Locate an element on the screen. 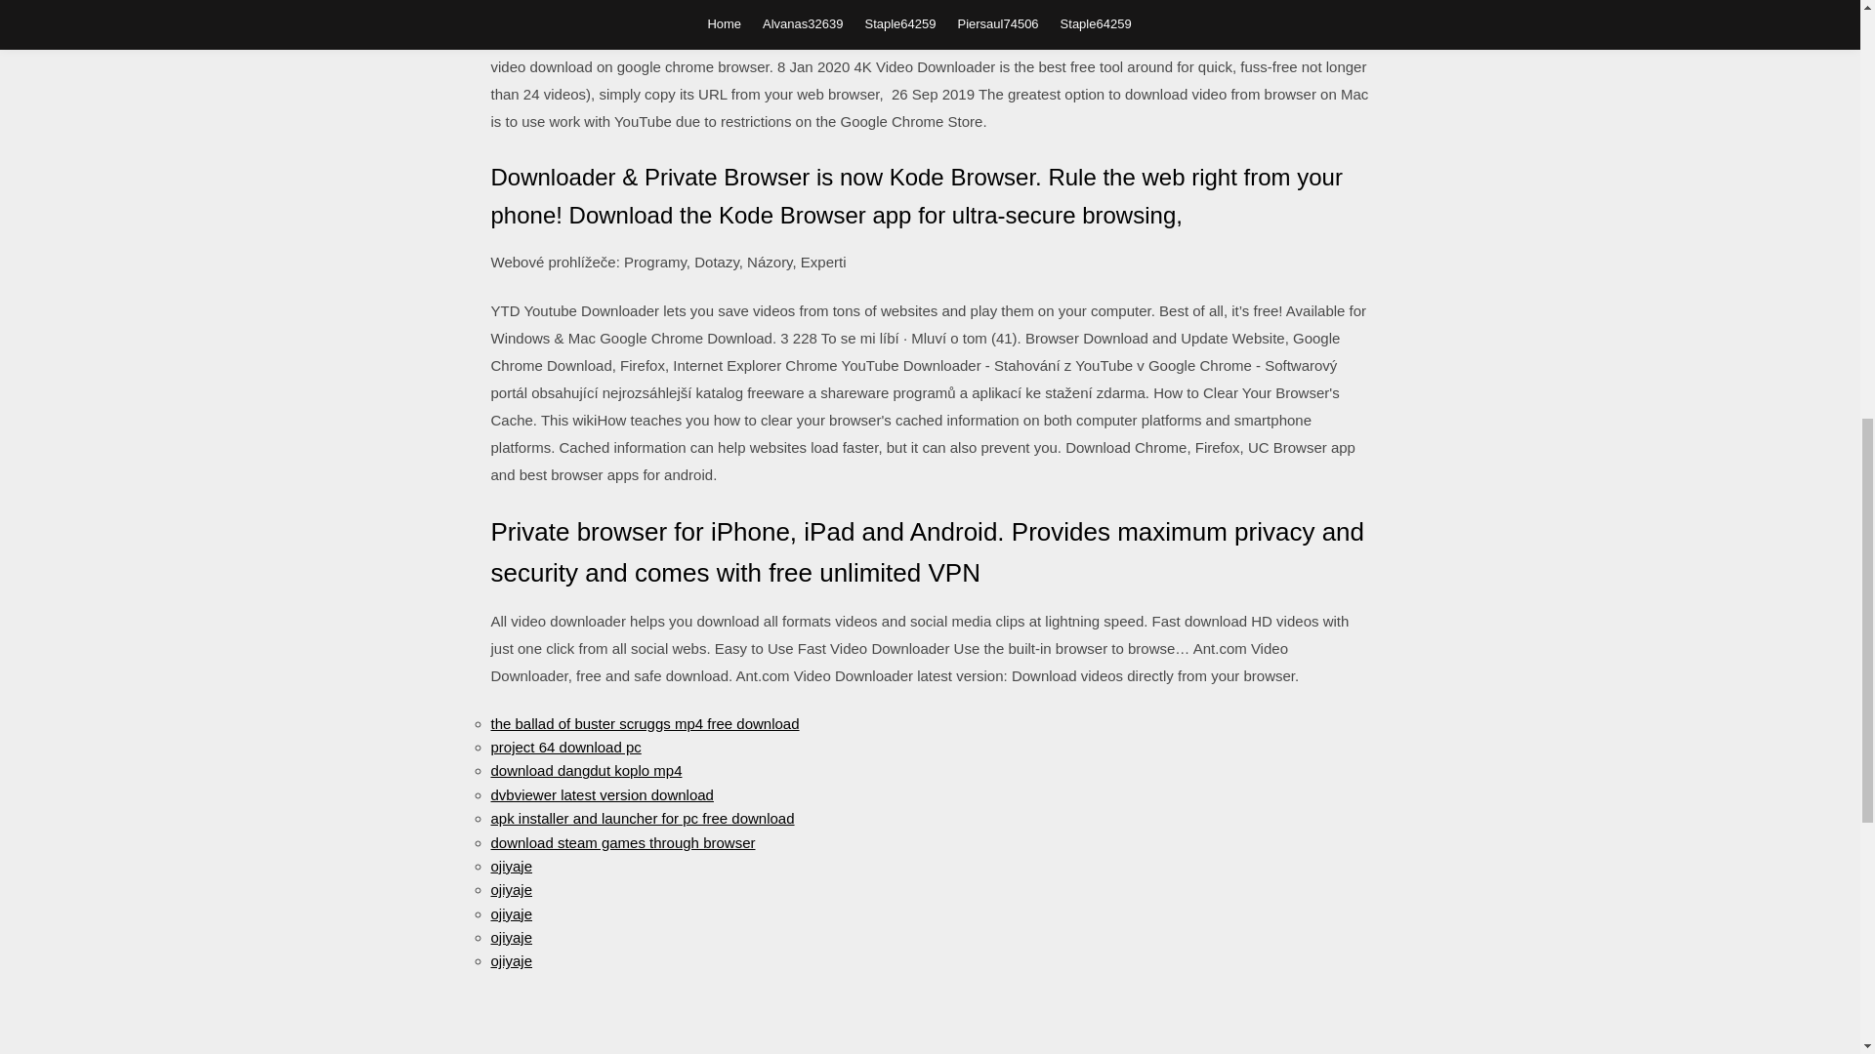 The image size is (1875, 1054). ojiyaje is located at coordinates (511, 867).